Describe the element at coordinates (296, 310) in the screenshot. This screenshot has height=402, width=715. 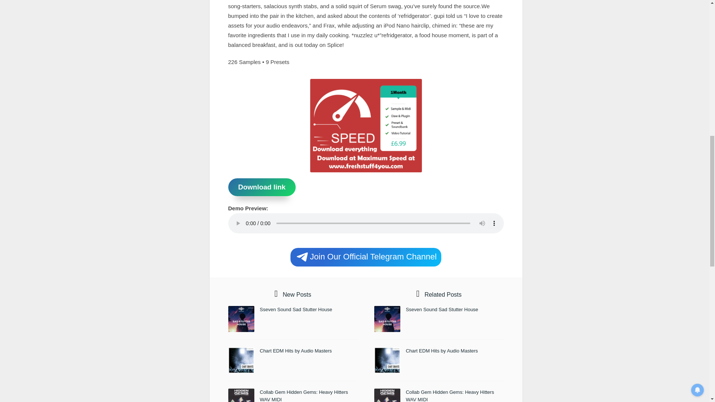
I see `Sseven Sound Sad Stutter House` at that location.